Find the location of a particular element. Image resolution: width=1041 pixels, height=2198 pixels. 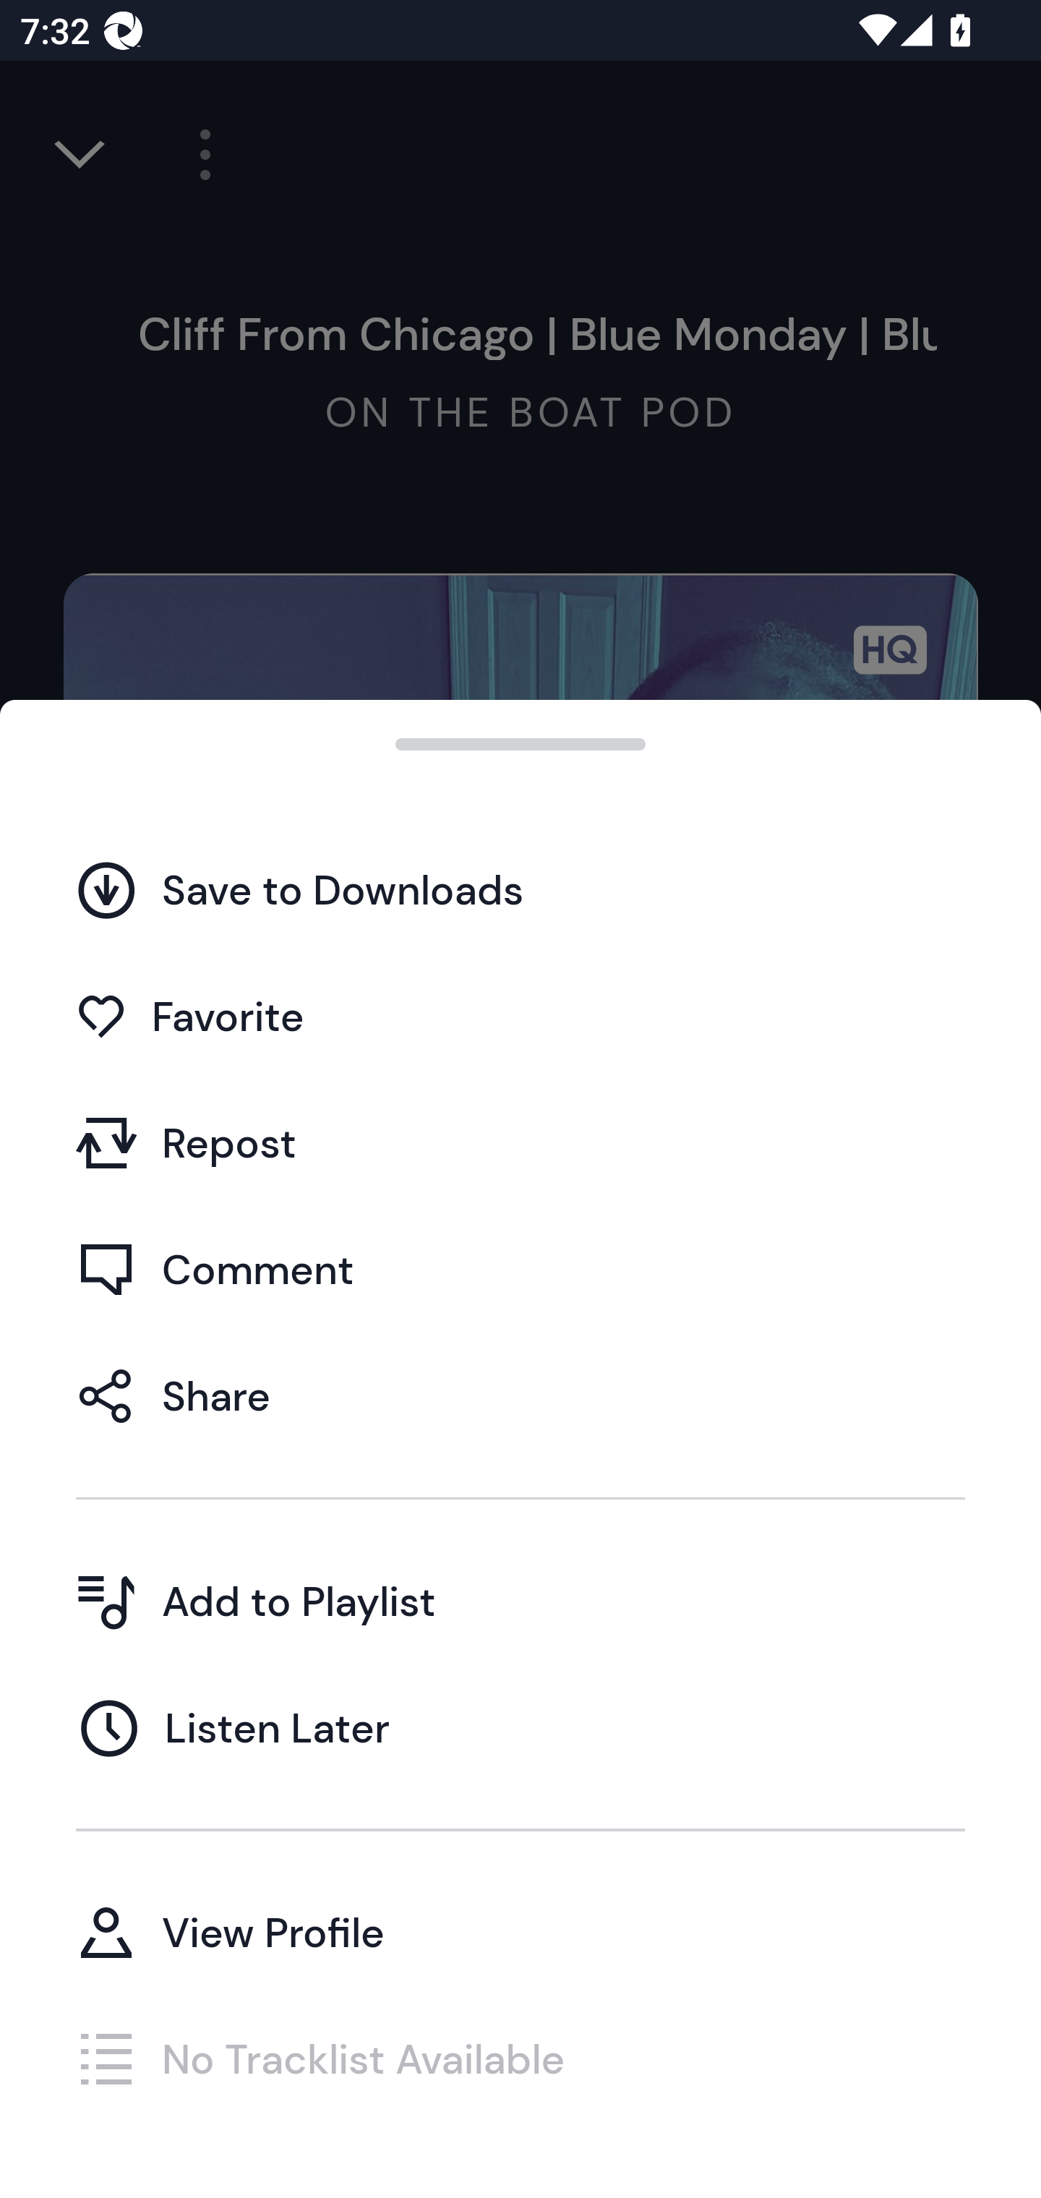

Close full player is located at coordinates (82, 155).